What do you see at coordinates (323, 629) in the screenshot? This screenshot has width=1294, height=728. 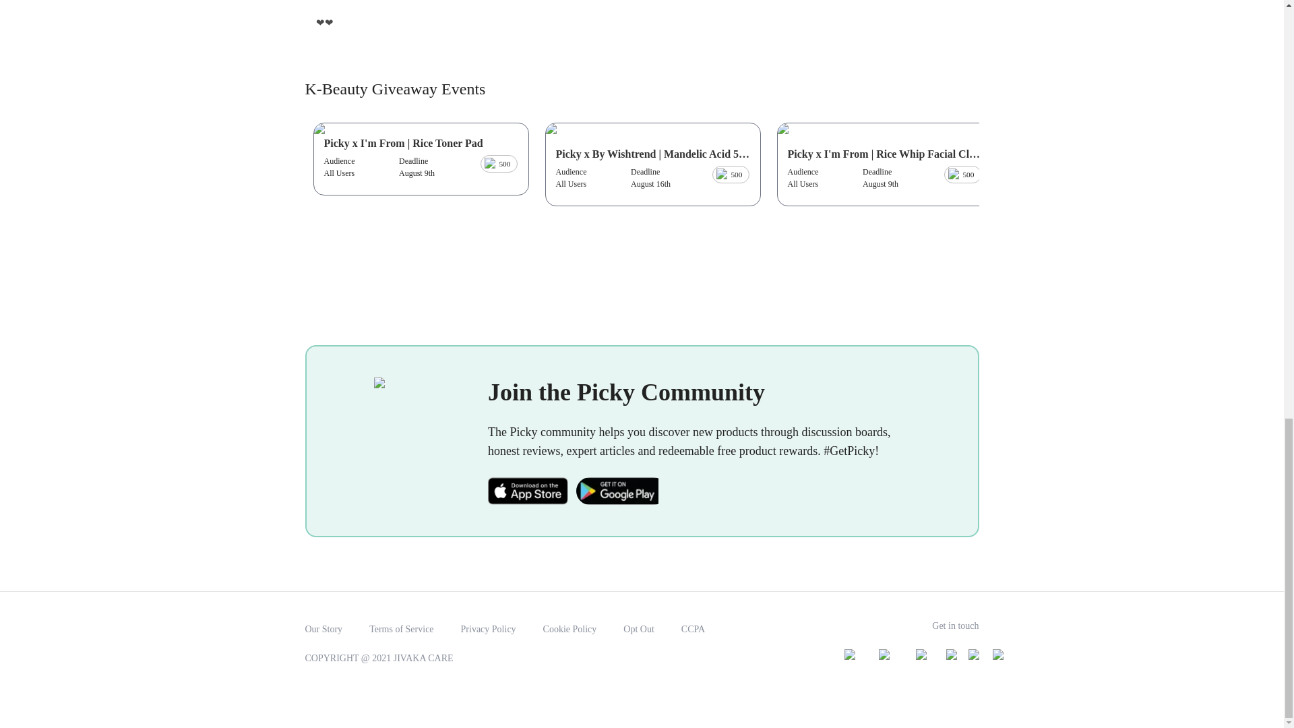 I see `Our Story` at bounding box center [323, 629].